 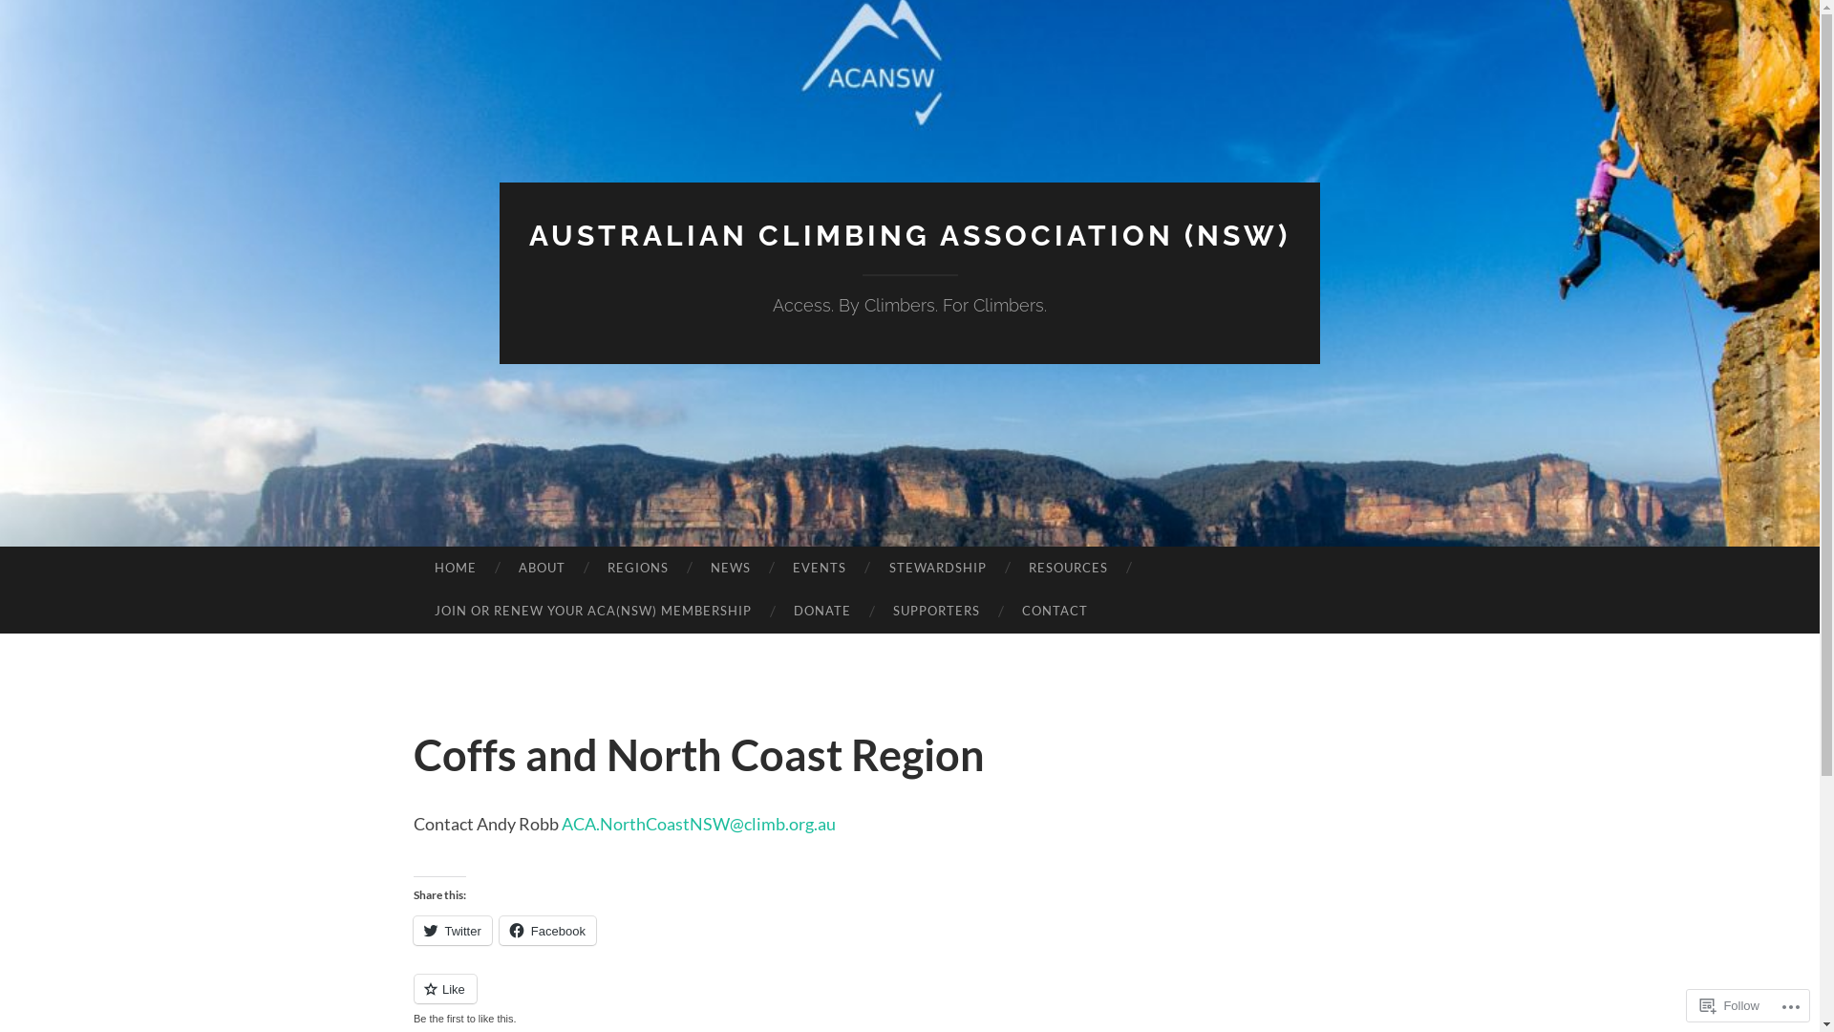 What do you see at coordinates (936, 612) in the screenshot?
I see `SUPPORTERS` at bounding box center [936, 612].